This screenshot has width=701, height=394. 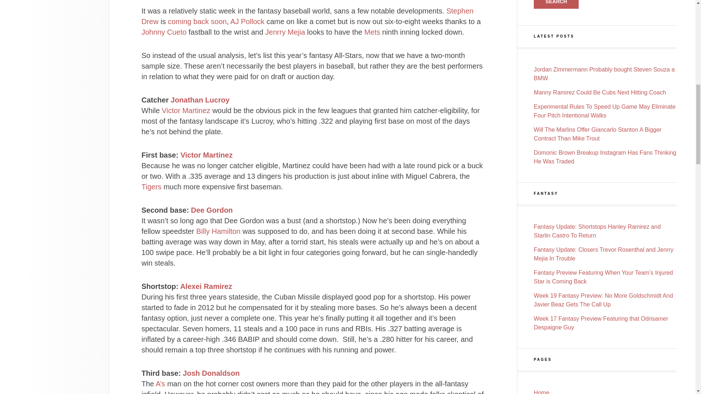 I want to click on Johnny Cueto, so click(x=164, y=32).